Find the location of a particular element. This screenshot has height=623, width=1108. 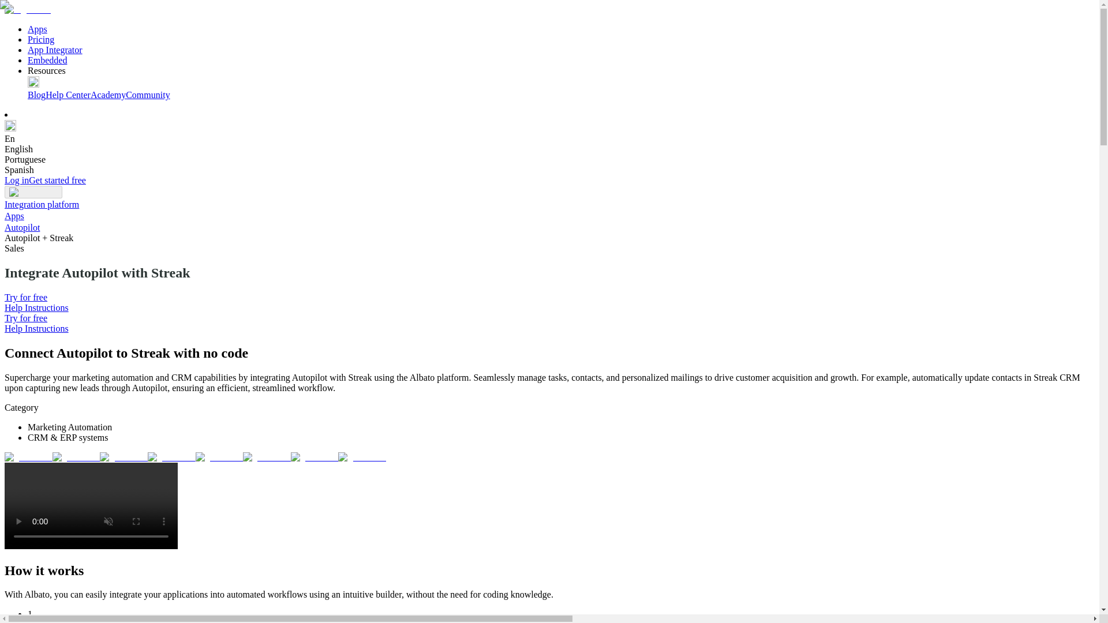

button is located at coordinates (33, 192).